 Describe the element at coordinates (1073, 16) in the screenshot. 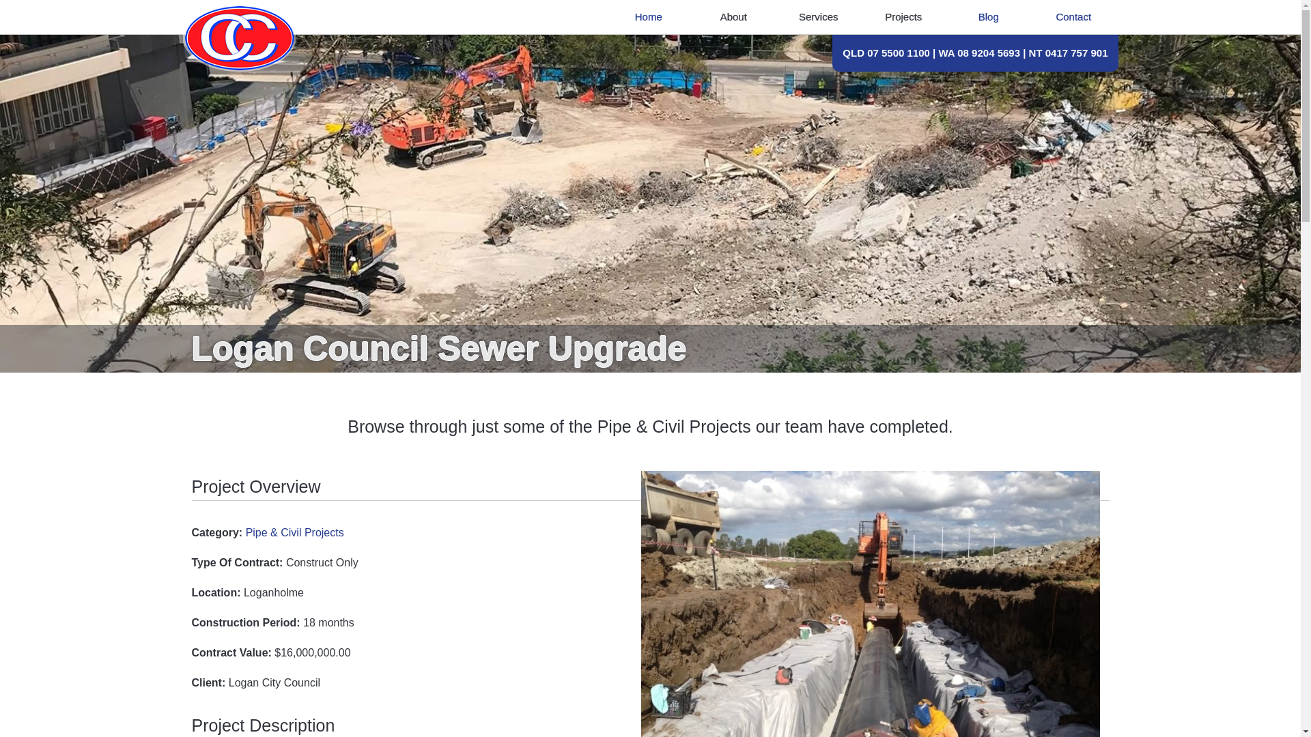

I see `Contact` at that location.